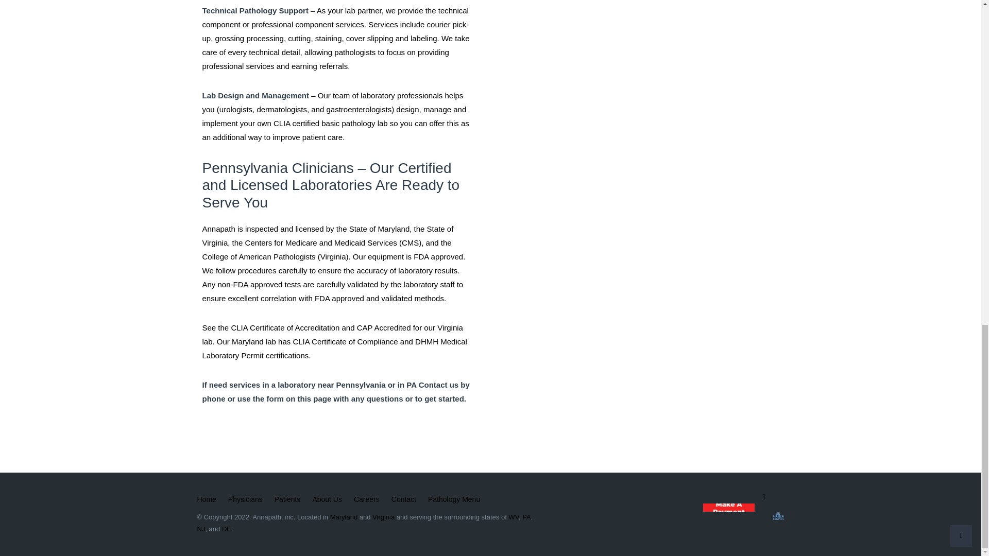 Image resolution: width=989 pixels, height=556 pixels. What do you see at coordinates (327, 499) in the screenshot?
I see `About Us` at bounding box center [327, 499].